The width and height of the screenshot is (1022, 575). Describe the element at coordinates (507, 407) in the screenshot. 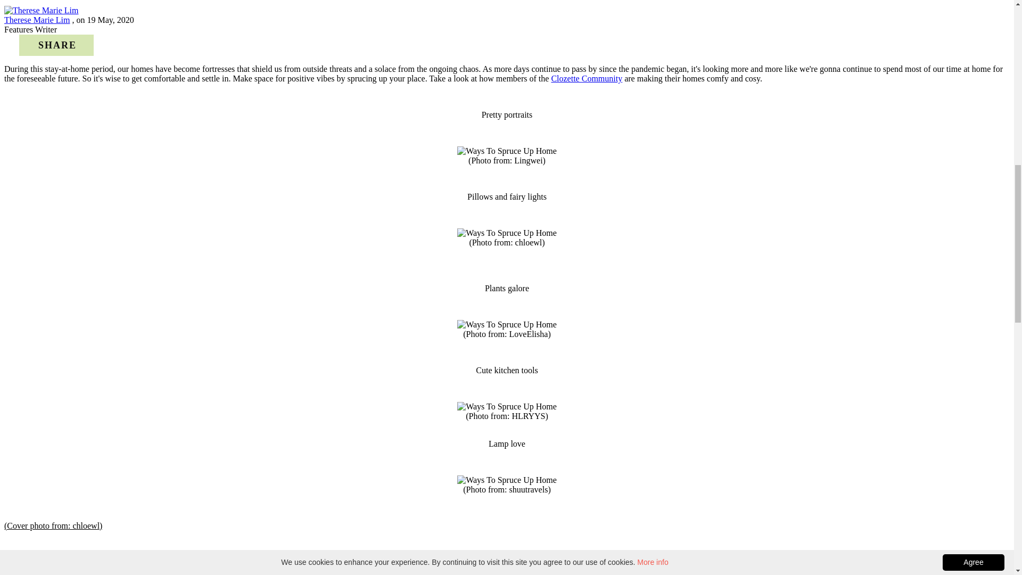

I see `Ways To Spruce Up Home` at that location.